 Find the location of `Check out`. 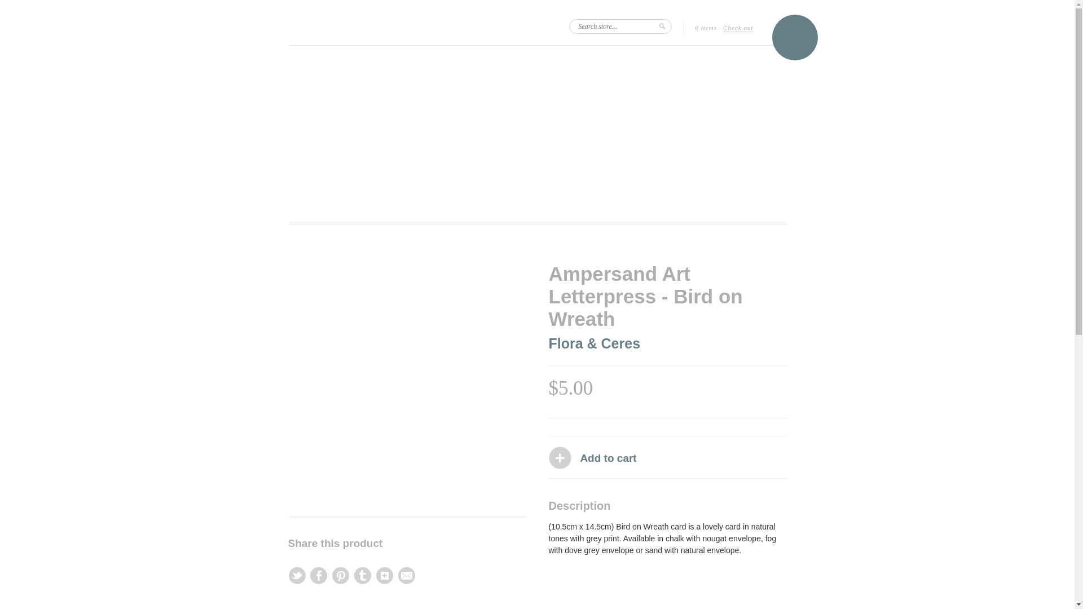

Check out is located at coordinates (738, 28).